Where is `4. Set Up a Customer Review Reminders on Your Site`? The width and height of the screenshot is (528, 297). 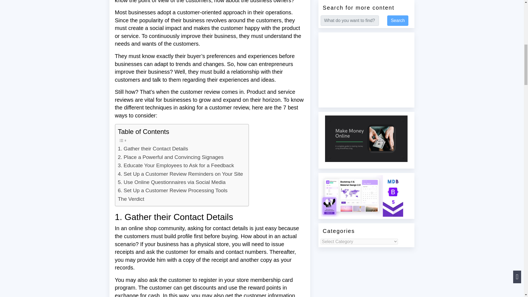 4. Set Up a Customer Review Reminders on Your Site is located at coordinates (180, 174).